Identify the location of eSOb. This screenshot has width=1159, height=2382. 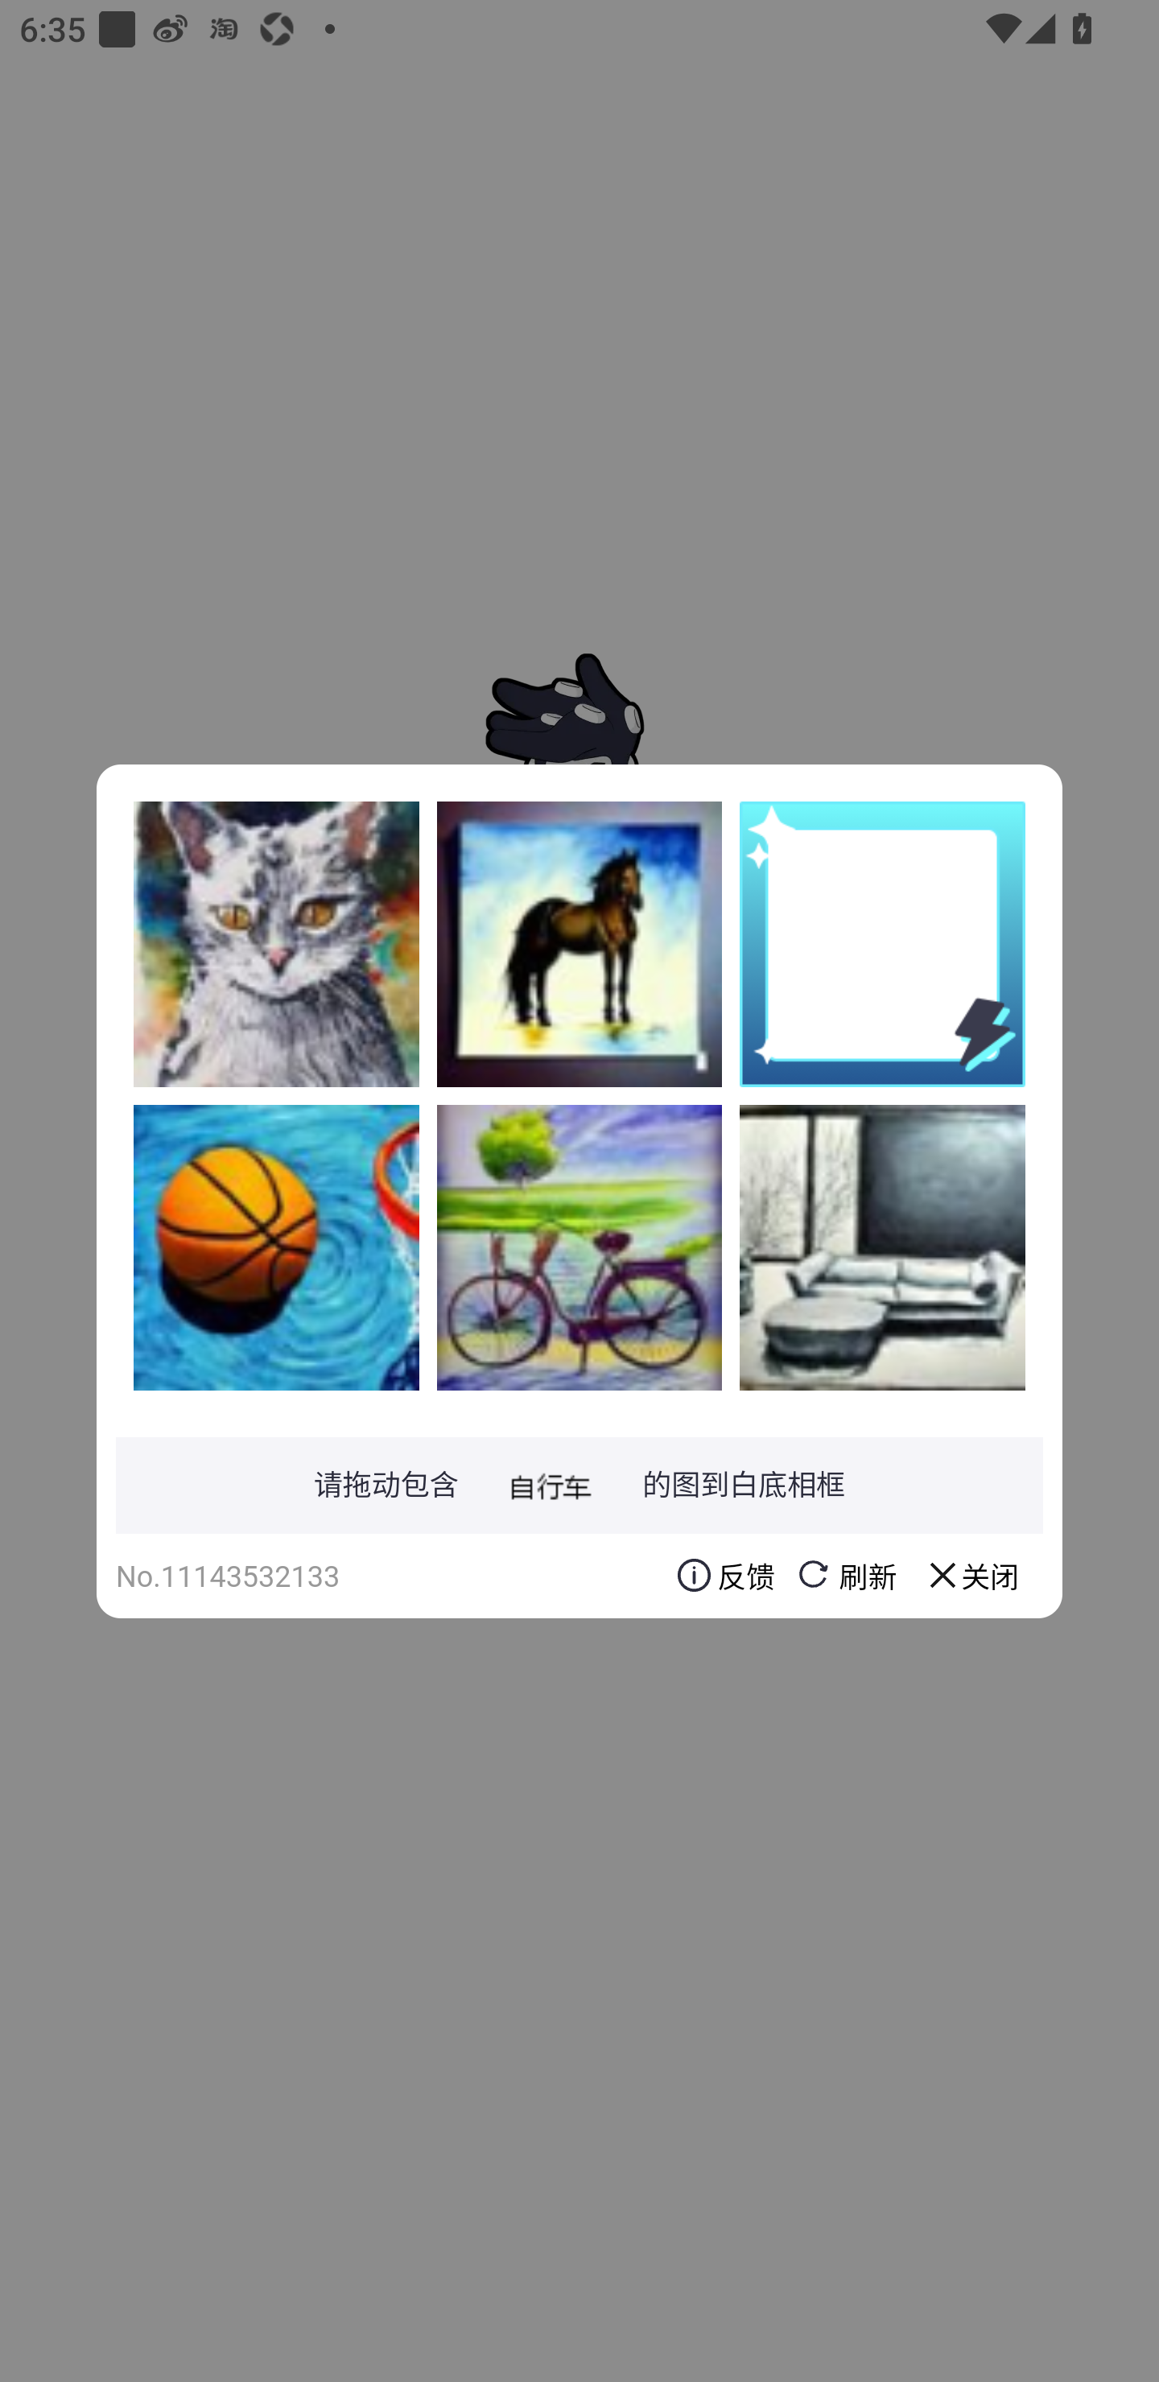
(579, 1247).